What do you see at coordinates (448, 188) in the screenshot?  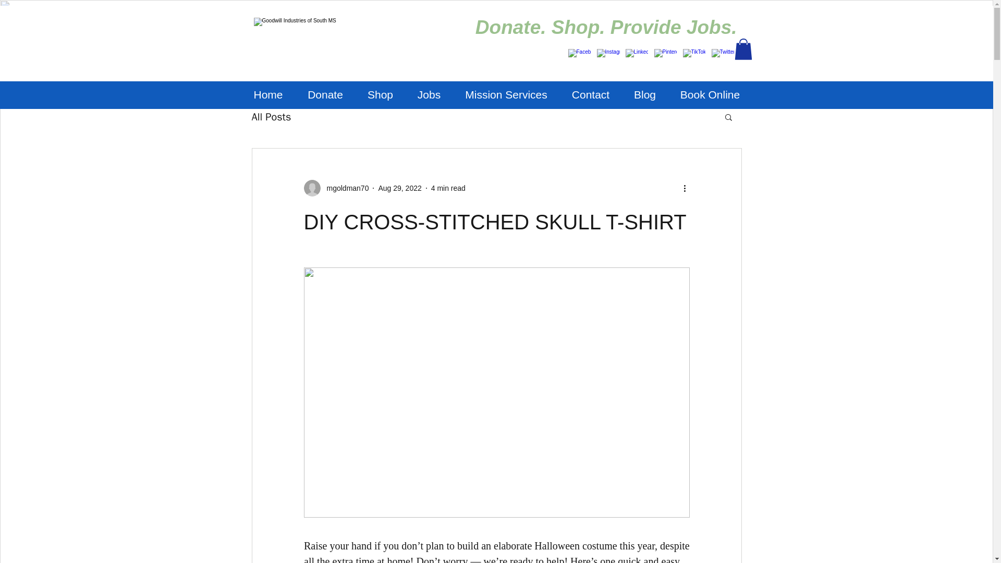 I see `4 min read` at bounding box center [448, 188].